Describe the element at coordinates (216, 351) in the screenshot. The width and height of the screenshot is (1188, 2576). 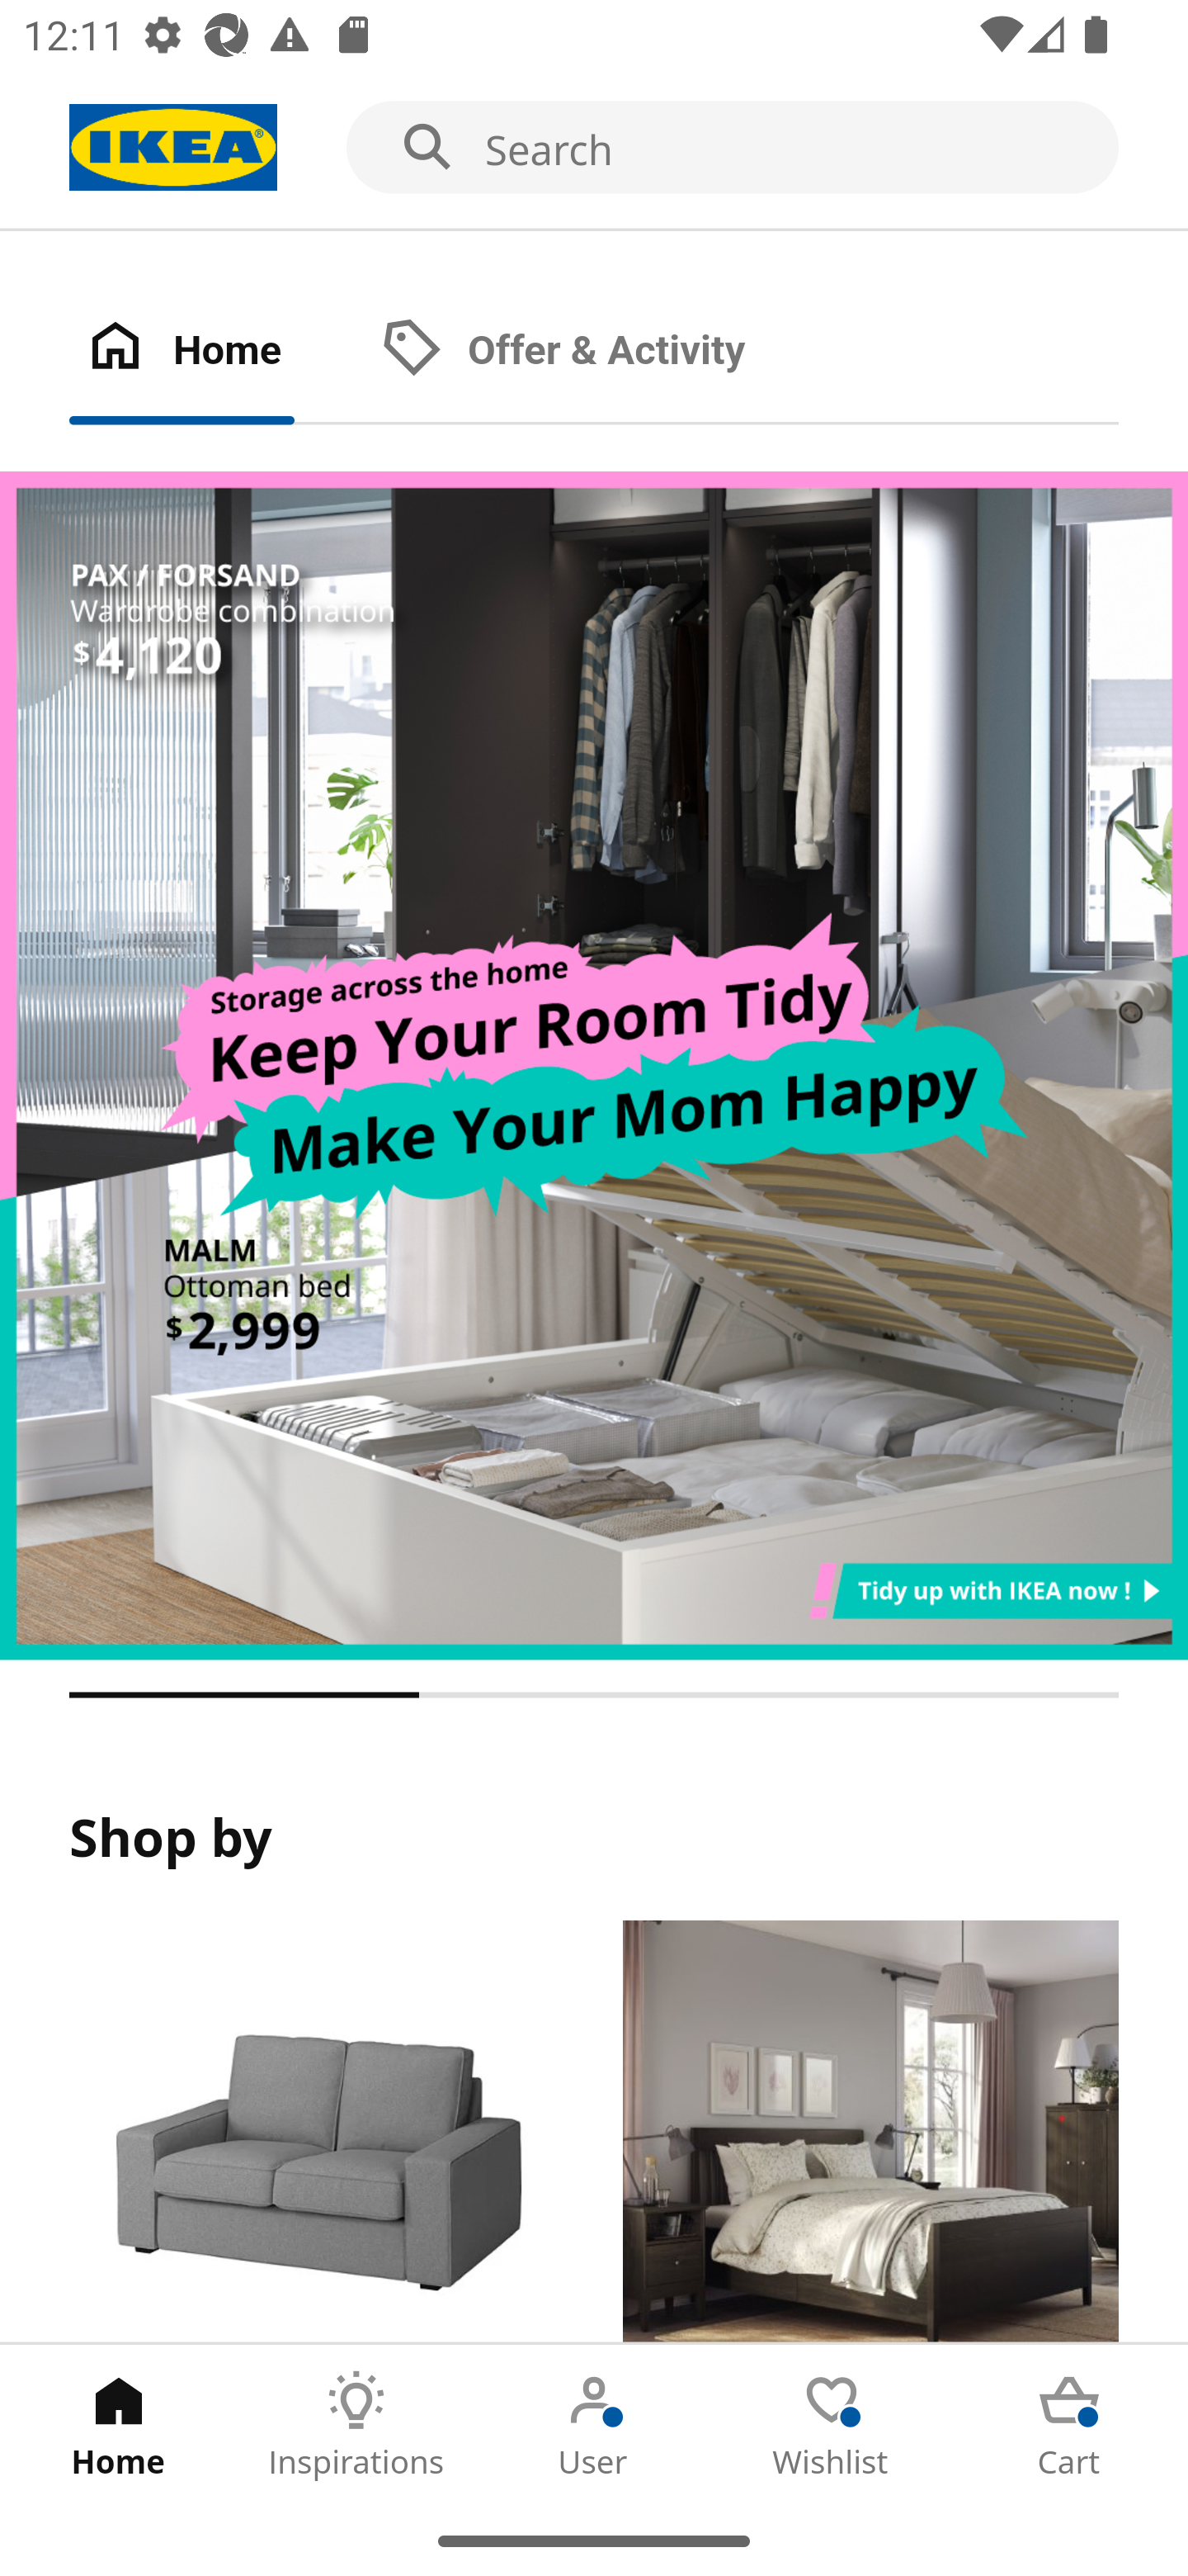
I see `Home
Tab 1 of 2` at that location.